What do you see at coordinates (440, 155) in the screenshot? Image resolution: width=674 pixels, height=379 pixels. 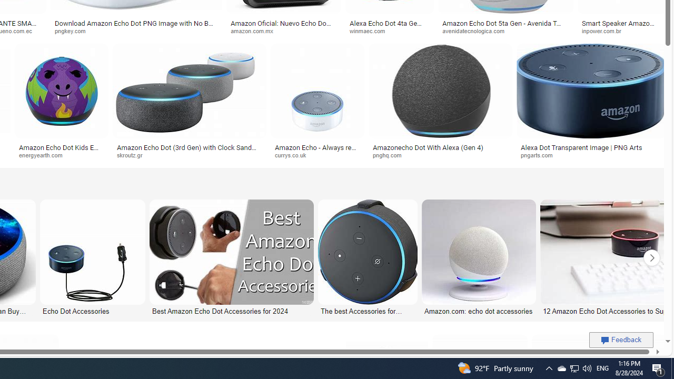 I see `pnghq.com` at bounding box center [440, 155].